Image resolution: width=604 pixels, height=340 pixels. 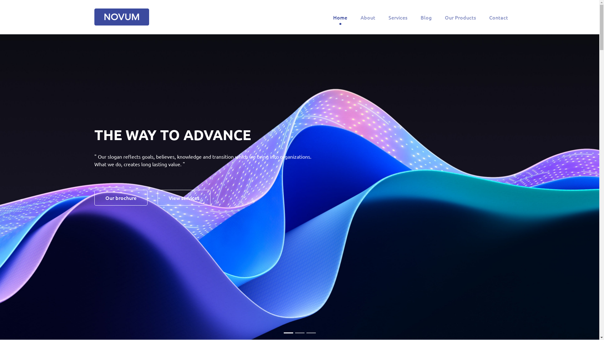 I want to click on View services, so click(x=184, y=198).